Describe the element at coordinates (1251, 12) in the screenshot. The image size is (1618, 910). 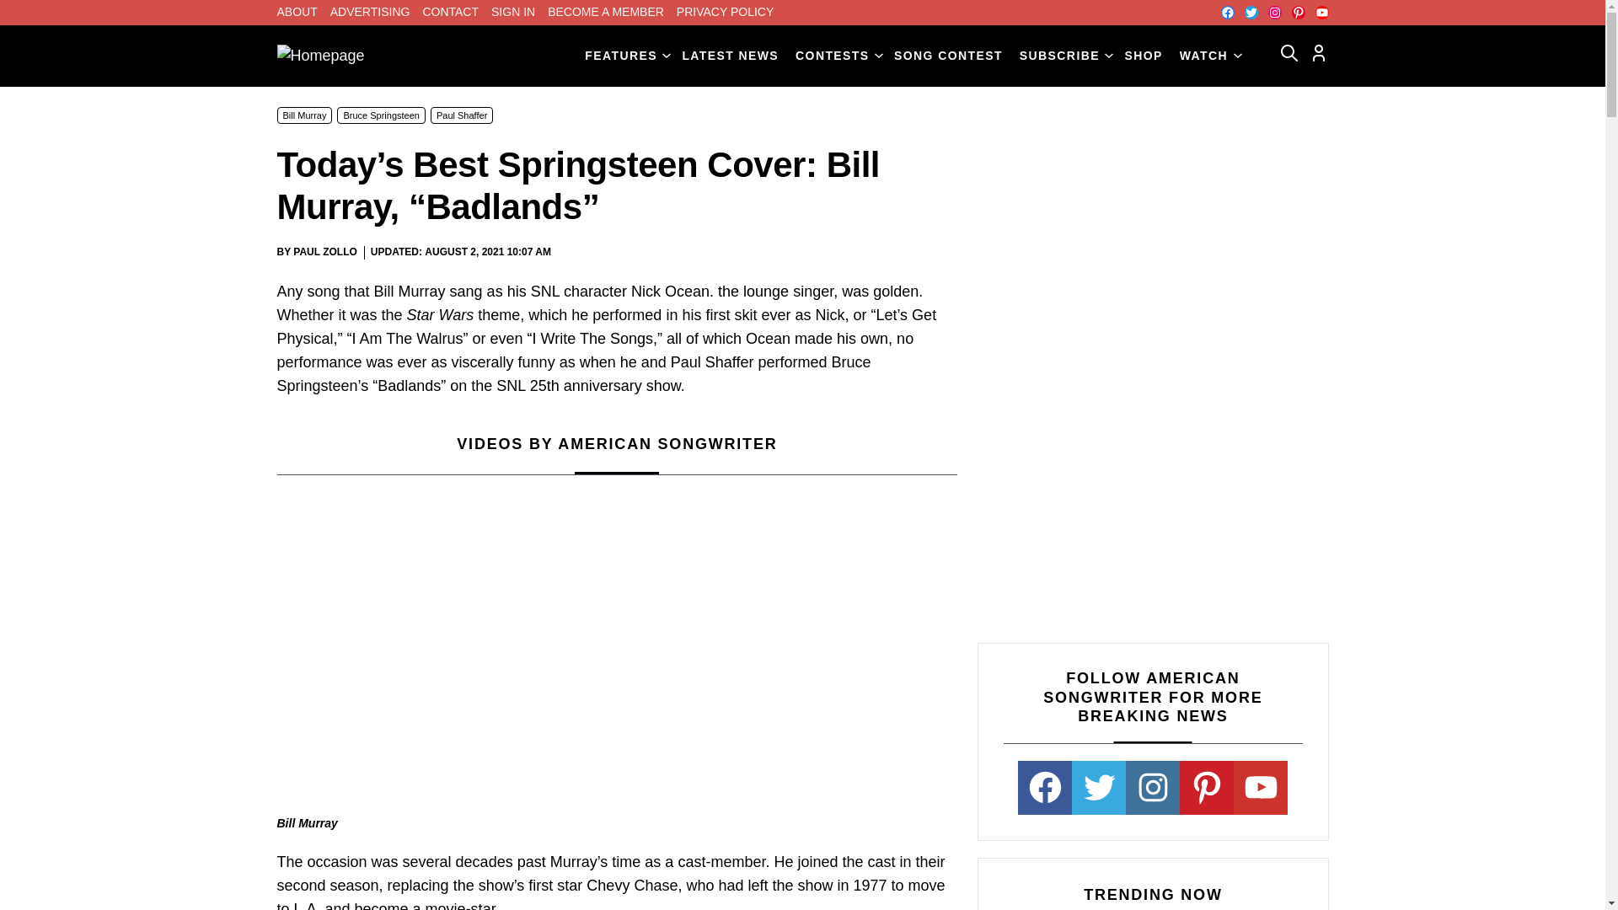
I see `Twitter` at that location.